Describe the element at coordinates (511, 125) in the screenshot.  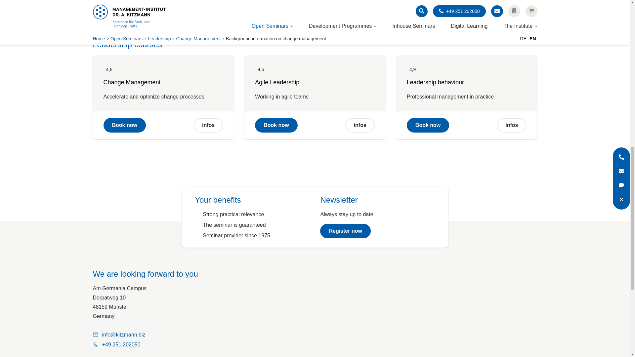
I see `infos` at that location.